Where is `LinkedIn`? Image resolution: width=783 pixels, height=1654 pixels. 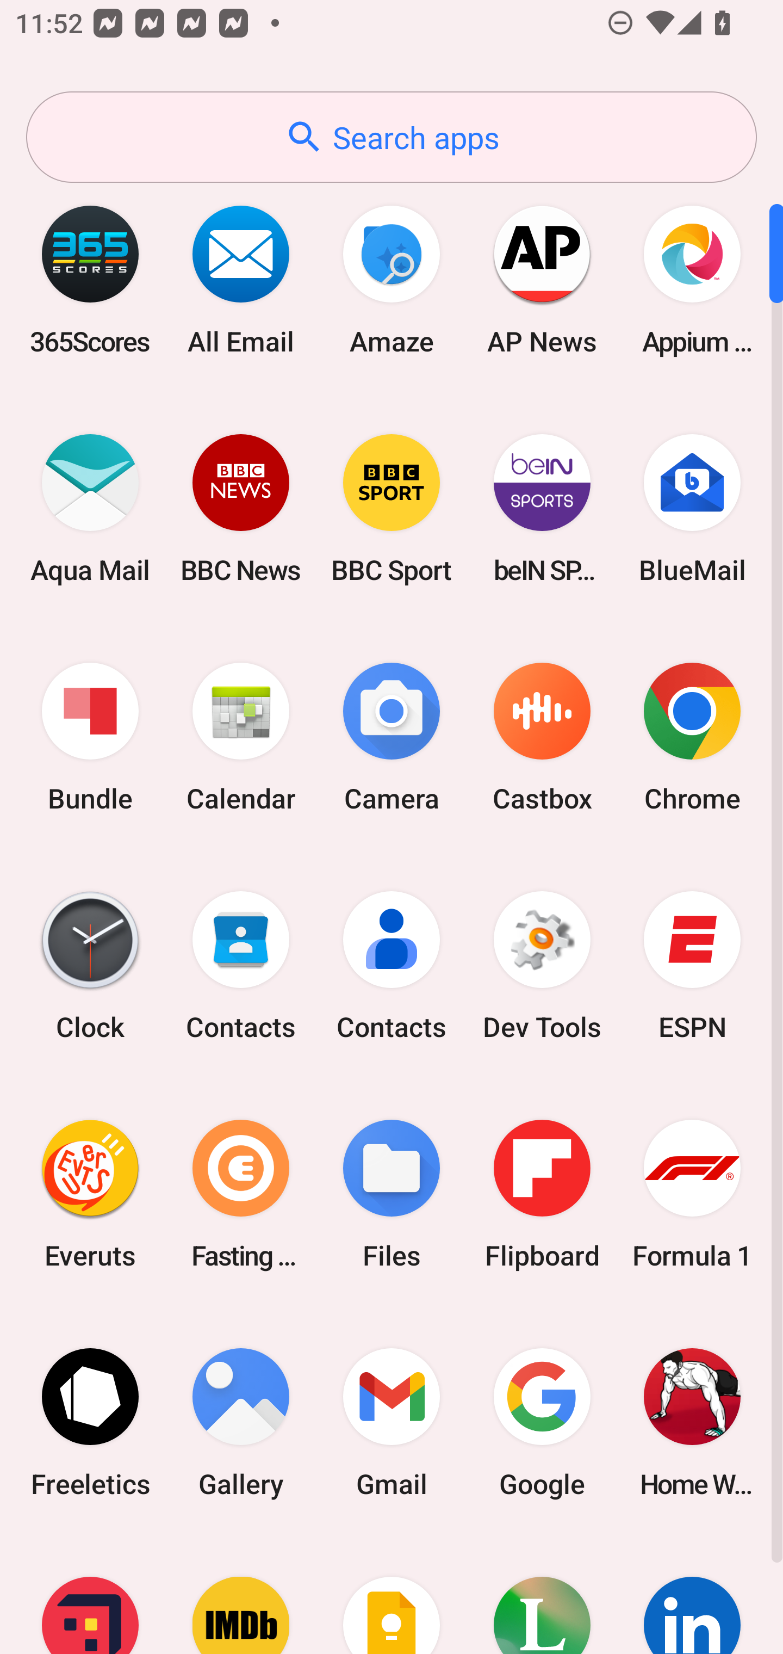 LinkedIn is located at coordinates (692, 1595).